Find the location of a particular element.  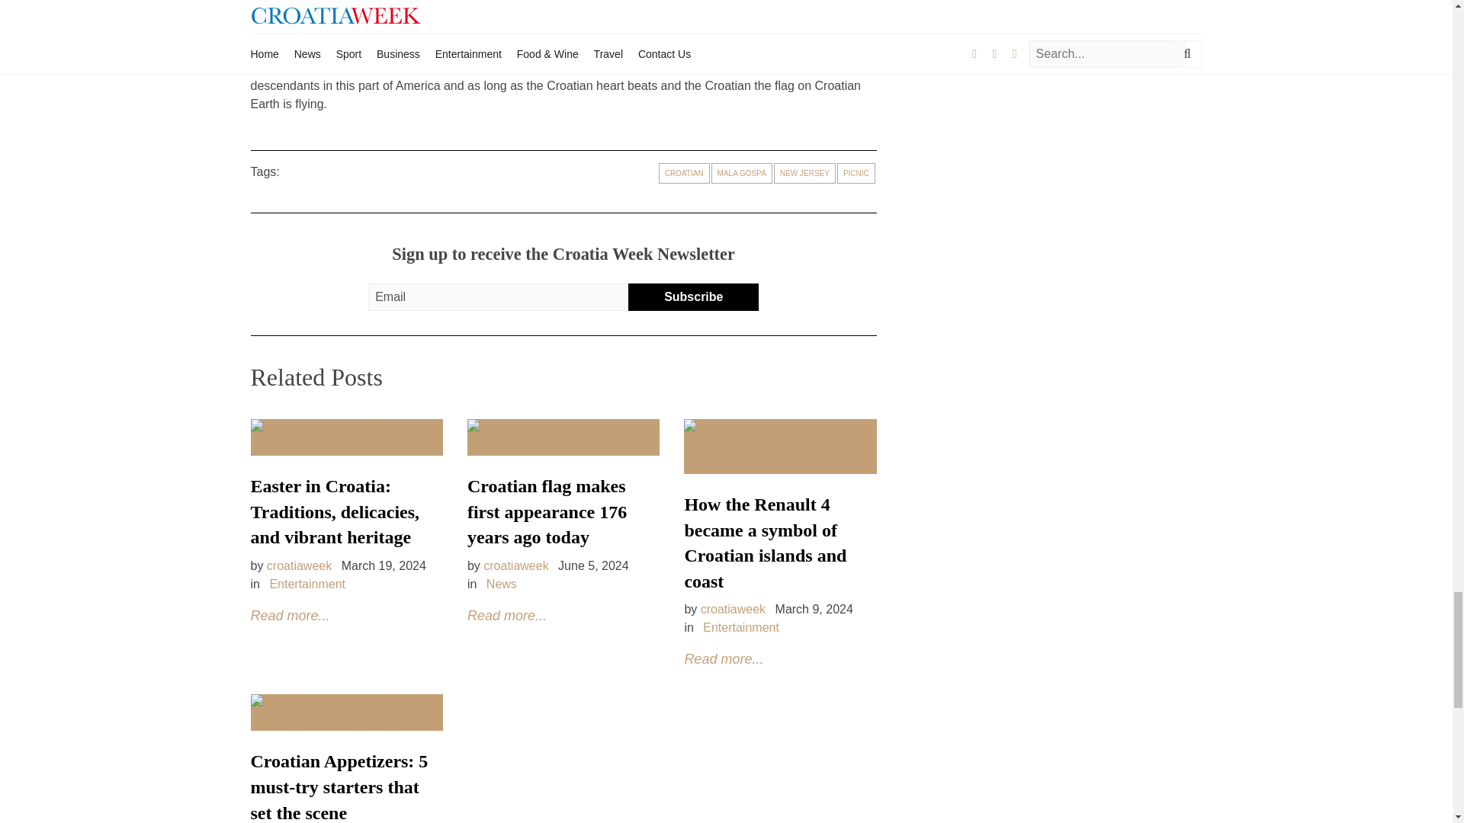

Entertainment is located at coordinates (740, 627).